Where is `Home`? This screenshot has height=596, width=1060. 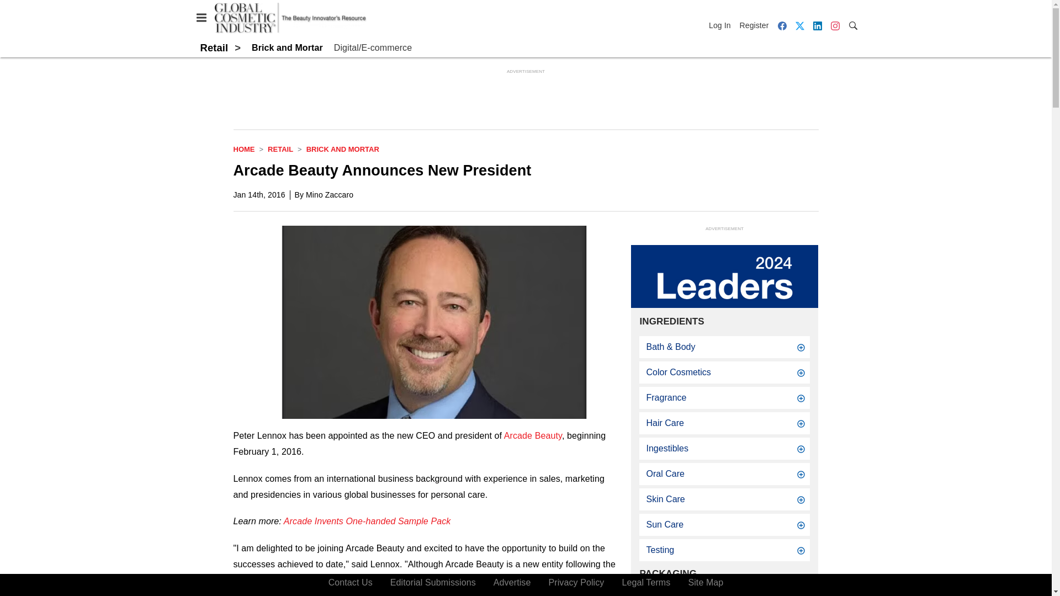 Home is located at coordinates (243, 149).